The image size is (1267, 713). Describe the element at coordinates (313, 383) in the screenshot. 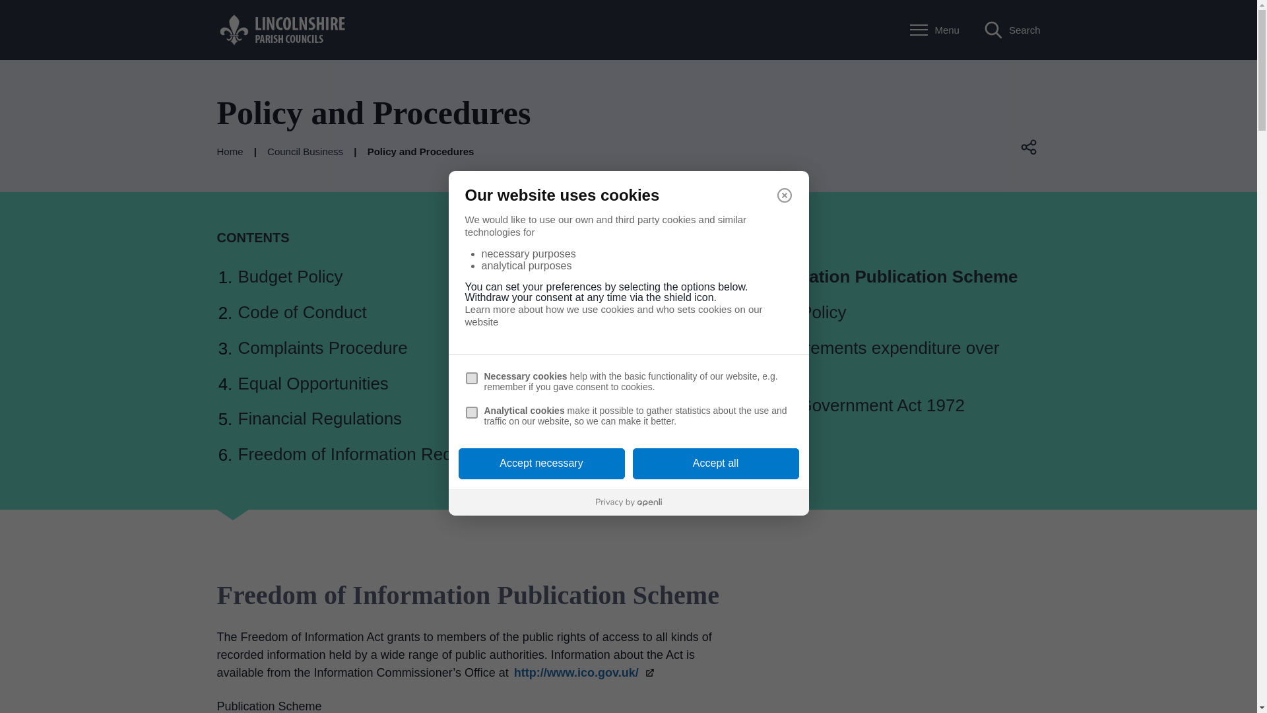

I see `Equal Opportunities` at that location.